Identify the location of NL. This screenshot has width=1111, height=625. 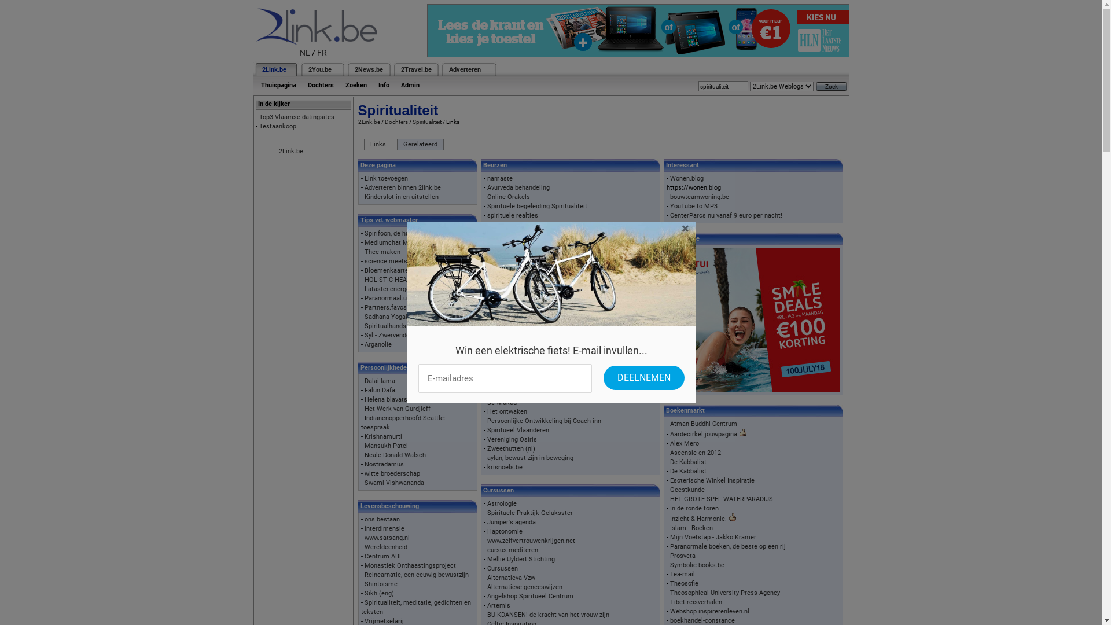
(305, 53).